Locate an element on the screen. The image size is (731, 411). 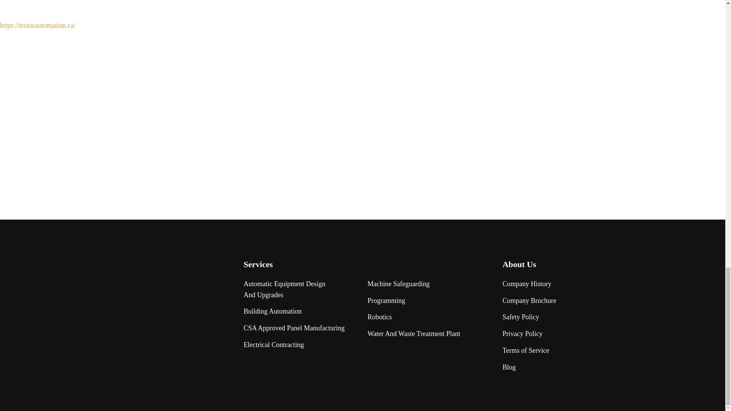
Safety Policy is located at coordinates (521, 317).